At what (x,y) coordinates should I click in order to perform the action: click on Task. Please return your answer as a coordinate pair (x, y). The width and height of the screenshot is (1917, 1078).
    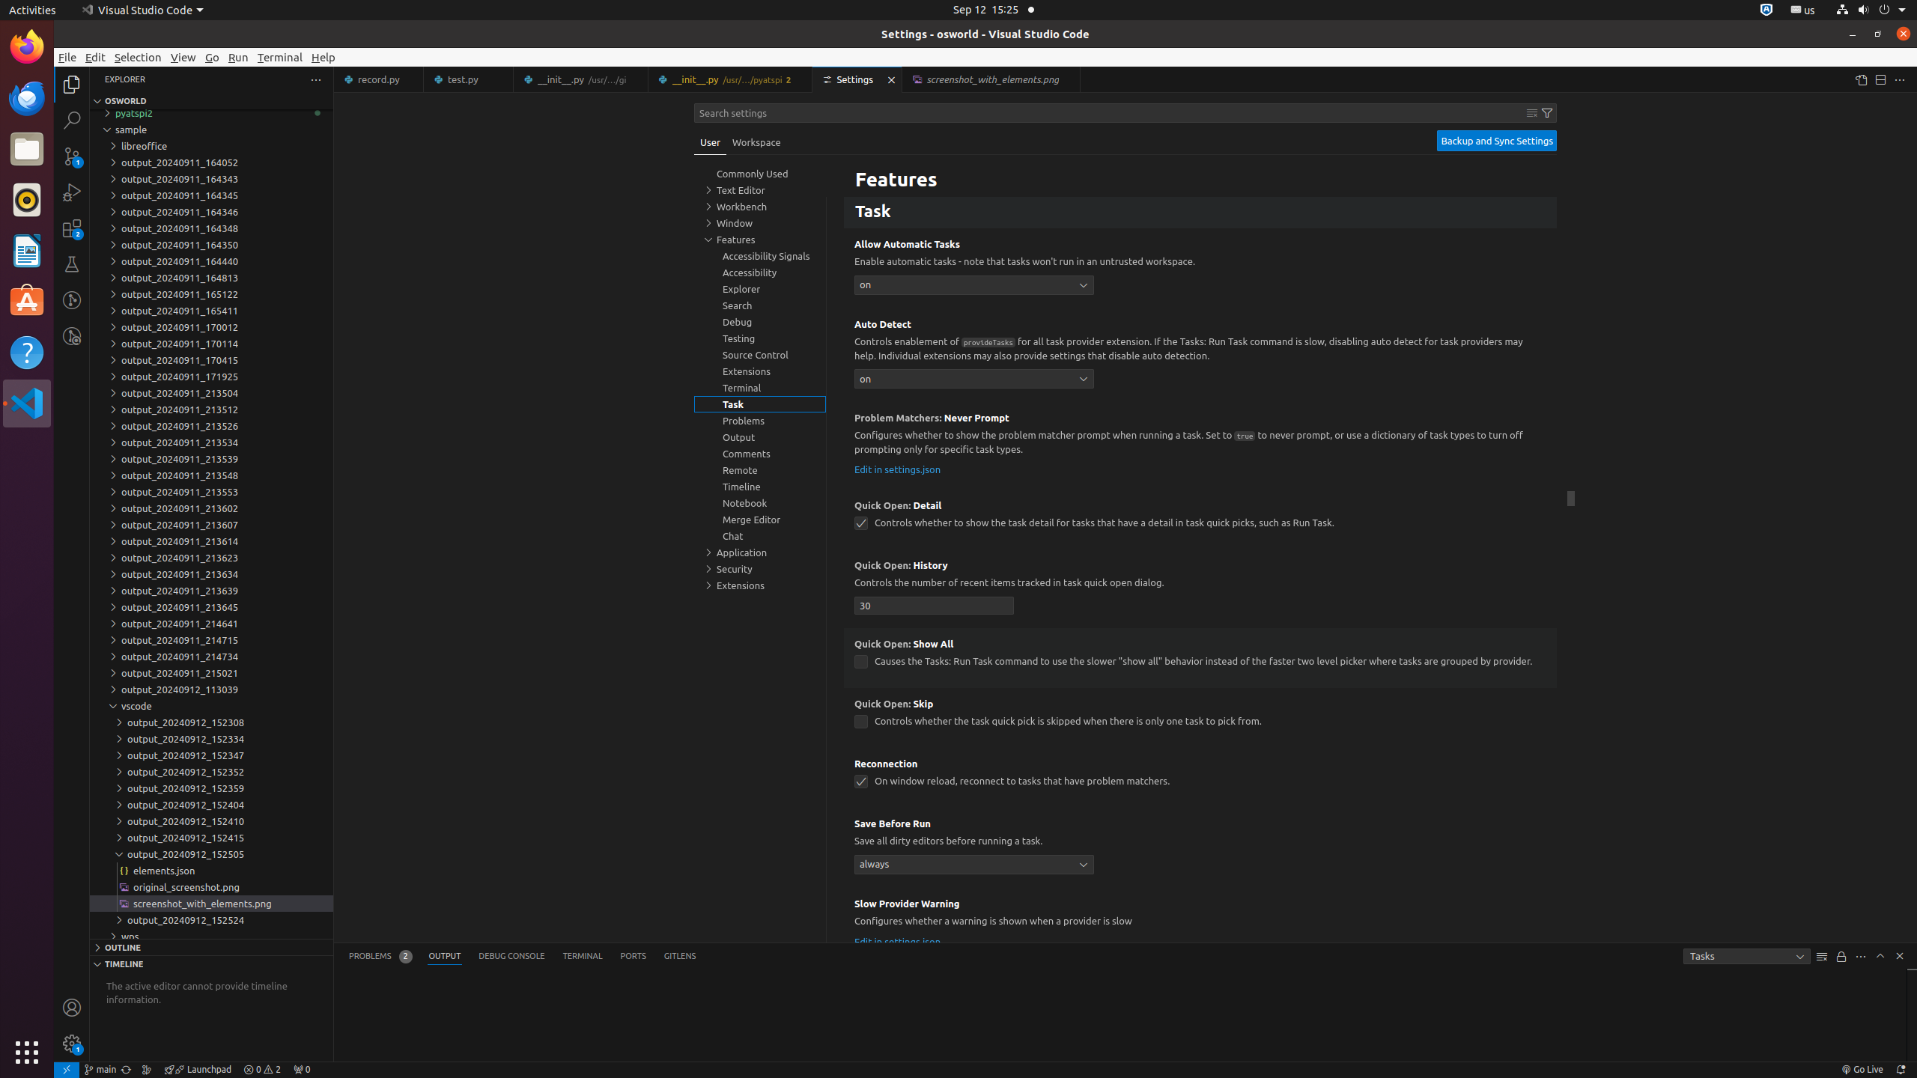
    Looking at the image, I should click on (1200, 213).